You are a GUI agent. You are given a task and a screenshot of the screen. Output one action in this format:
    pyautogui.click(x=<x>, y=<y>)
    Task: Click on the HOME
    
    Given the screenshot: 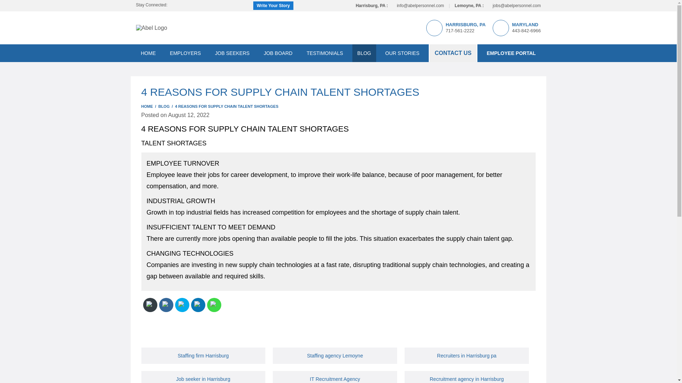 What is the action you would take?
    pyautogui.click(x=148, y=53)
    